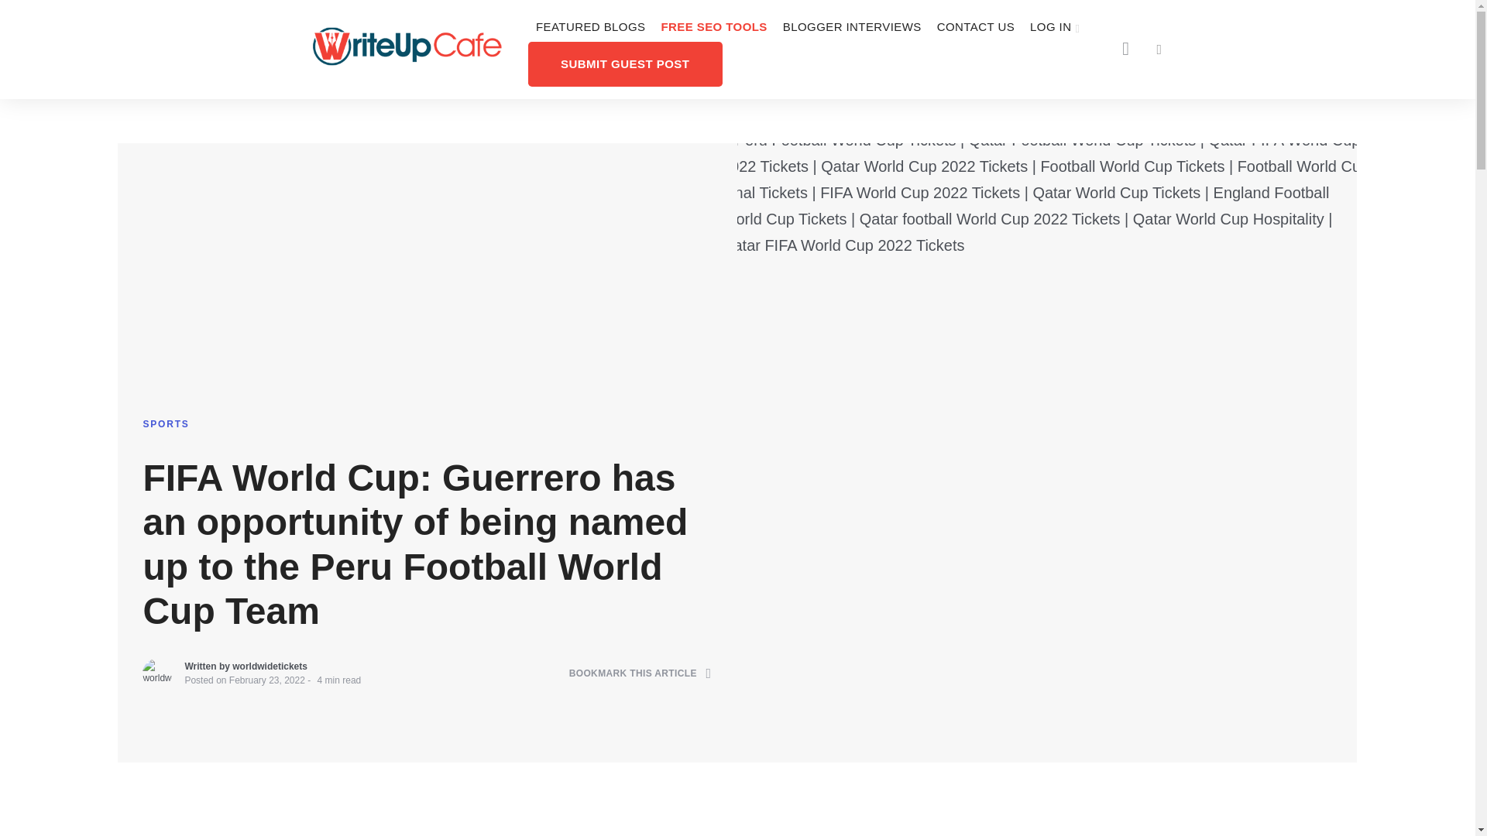 Image resolution: width=1487 pixels, height=836 pixels. What do you see at coordinates (166, 412) in the screenshot?
I see `SPORTS` at bounding box center [166, 412].